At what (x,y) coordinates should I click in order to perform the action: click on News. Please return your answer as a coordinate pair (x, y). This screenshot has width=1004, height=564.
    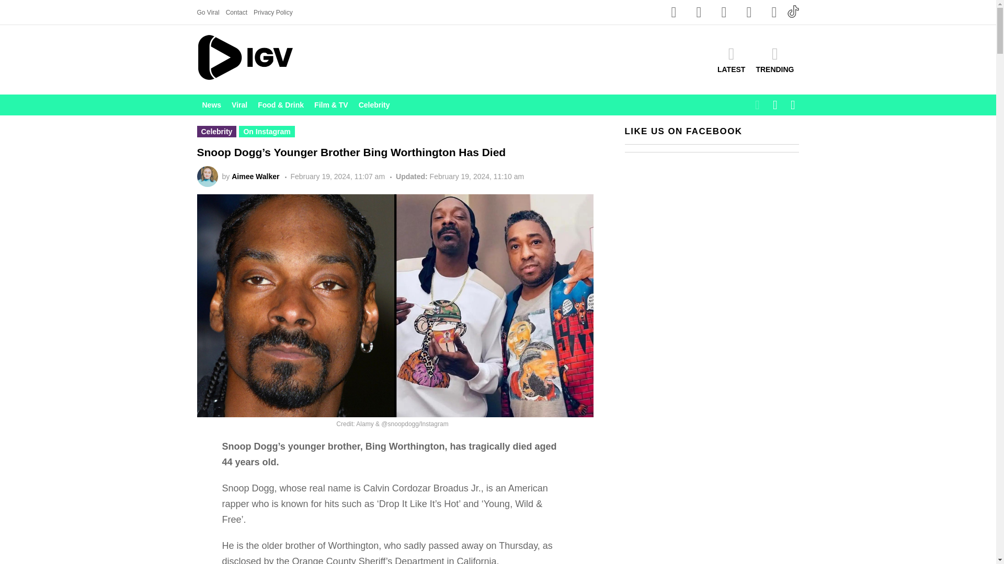
    Looking at the image, I should click on (211, 104).